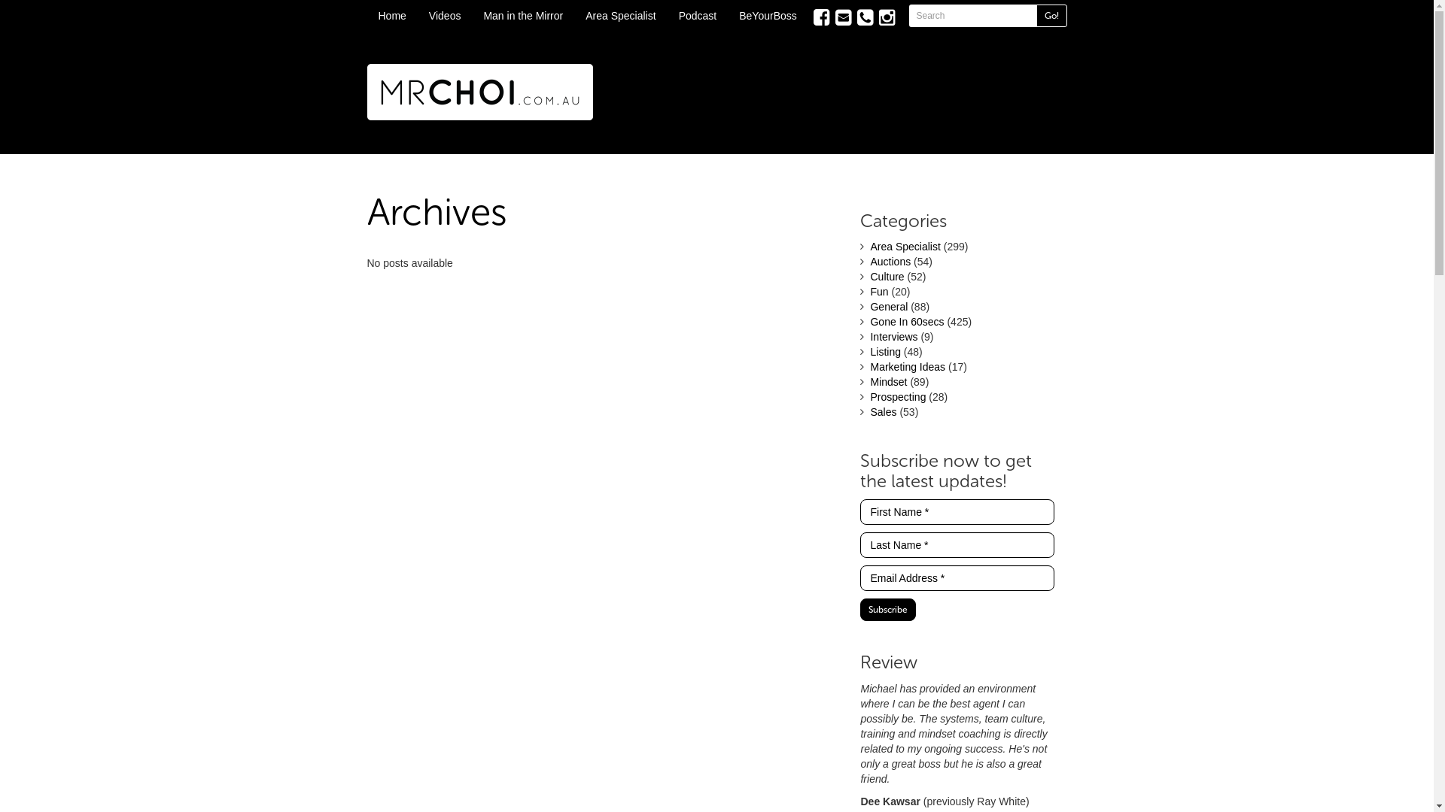 The image size is (1445, 812). Describe the element at coordinates (864, 18) in the screenshot. I see `Call me` at that location.